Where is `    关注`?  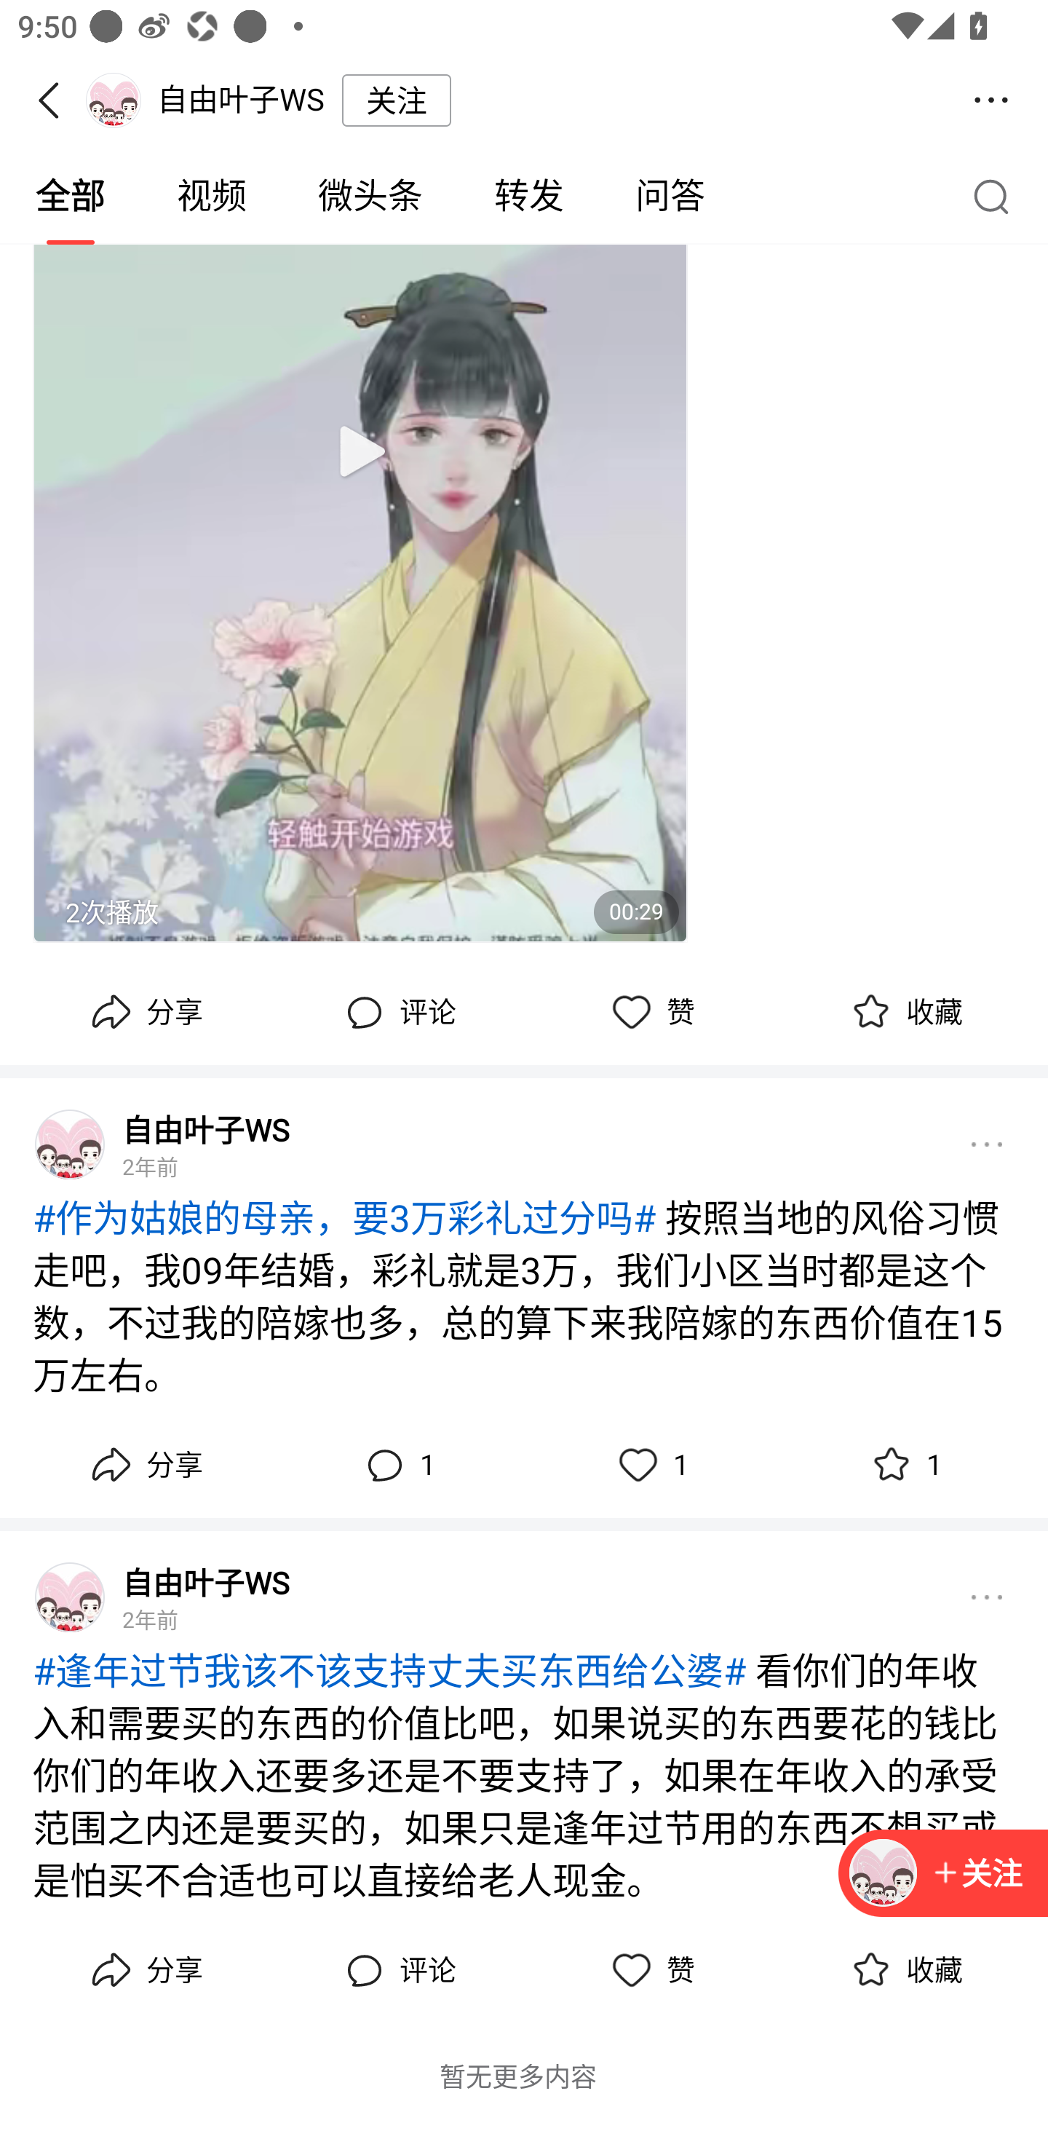
    关注 is located at coordinates (943, 1874).